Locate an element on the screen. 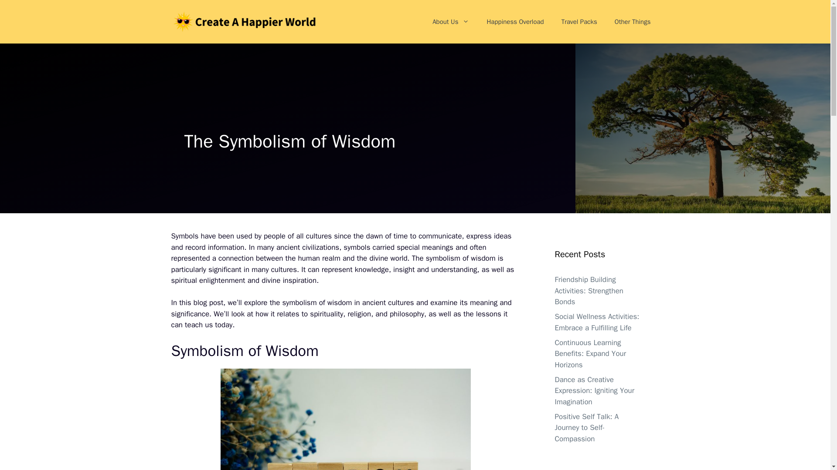 Image resolution: width=837 pixels, height=470 pixels. Social Wellness Activities: Embrace a Fulfilling Life is located at coordinates (596, 322).